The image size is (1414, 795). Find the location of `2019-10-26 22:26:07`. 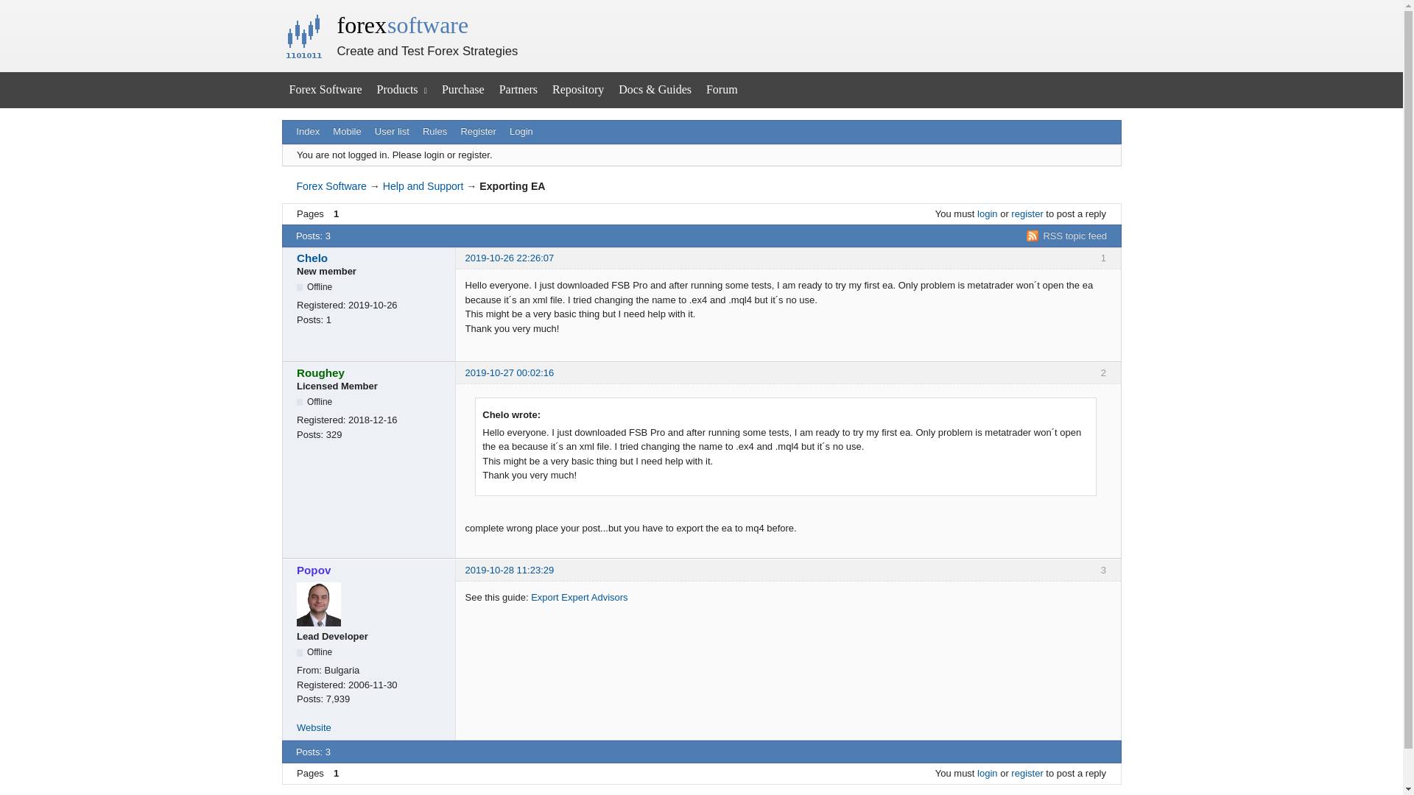

2019-10-26 22:26:07 is located at coordinates (510, 258).